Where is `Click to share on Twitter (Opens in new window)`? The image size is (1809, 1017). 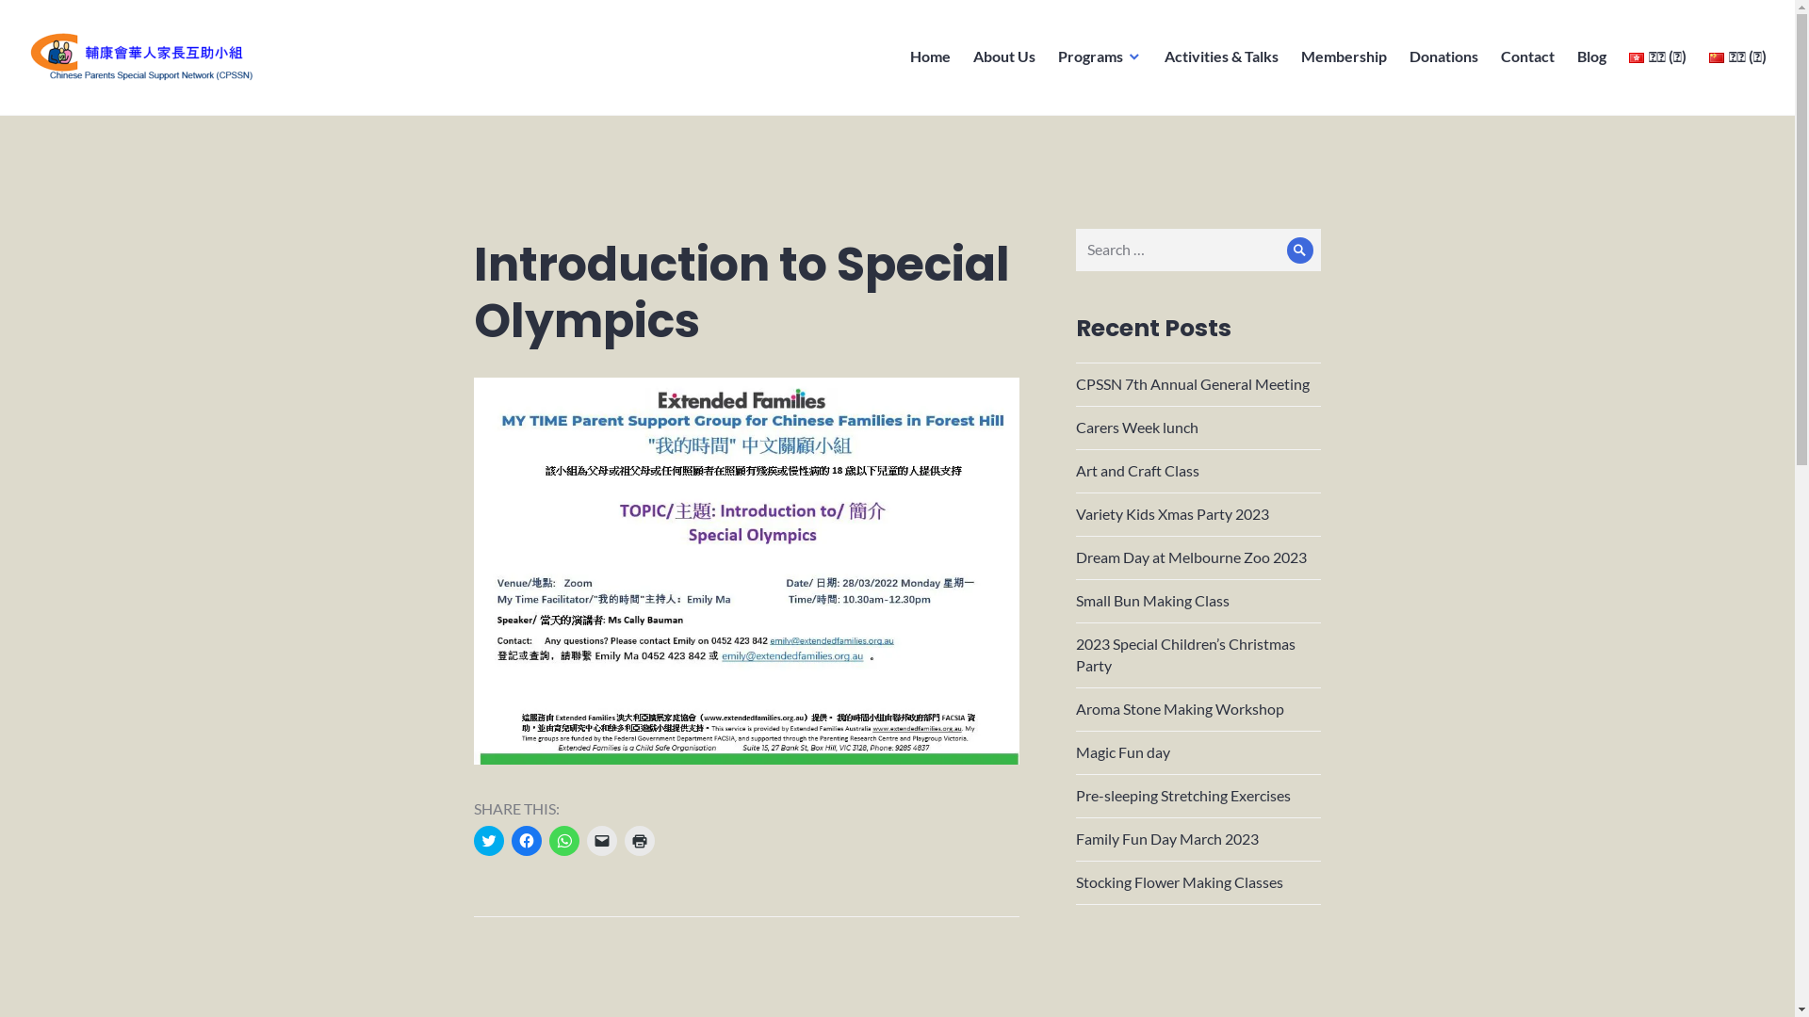
Click to share on Twitter (Opens in new window) is located at coordinates (488, 841).